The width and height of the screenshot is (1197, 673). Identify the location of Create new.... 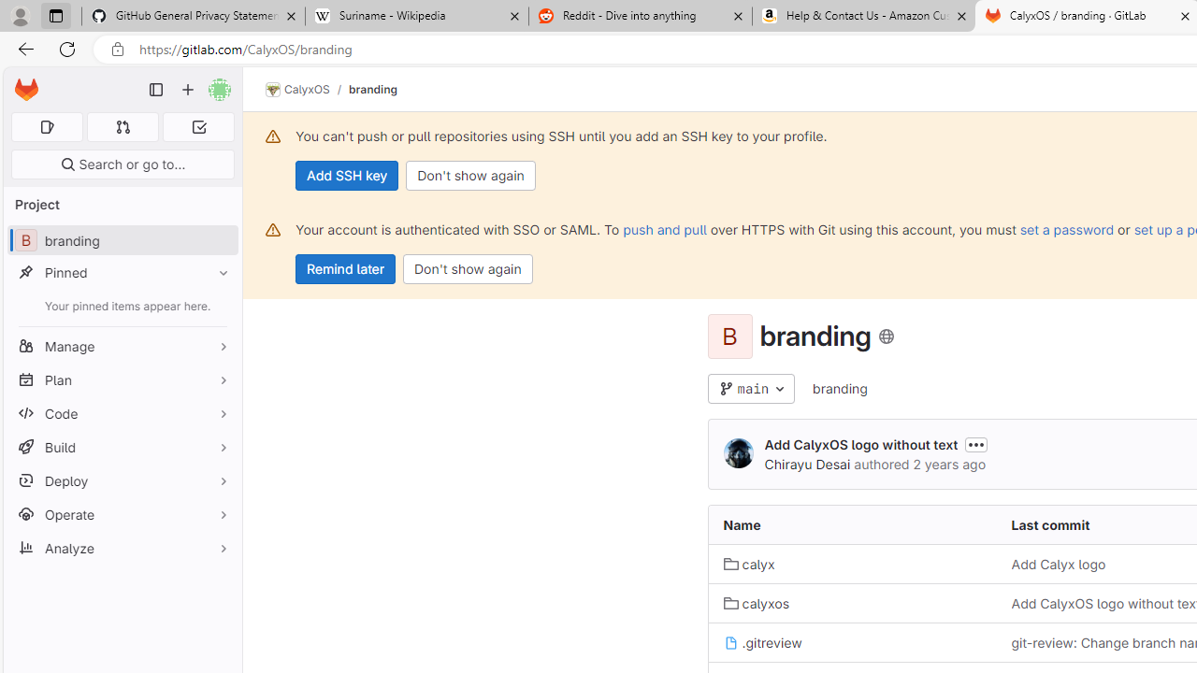
(188, 90).